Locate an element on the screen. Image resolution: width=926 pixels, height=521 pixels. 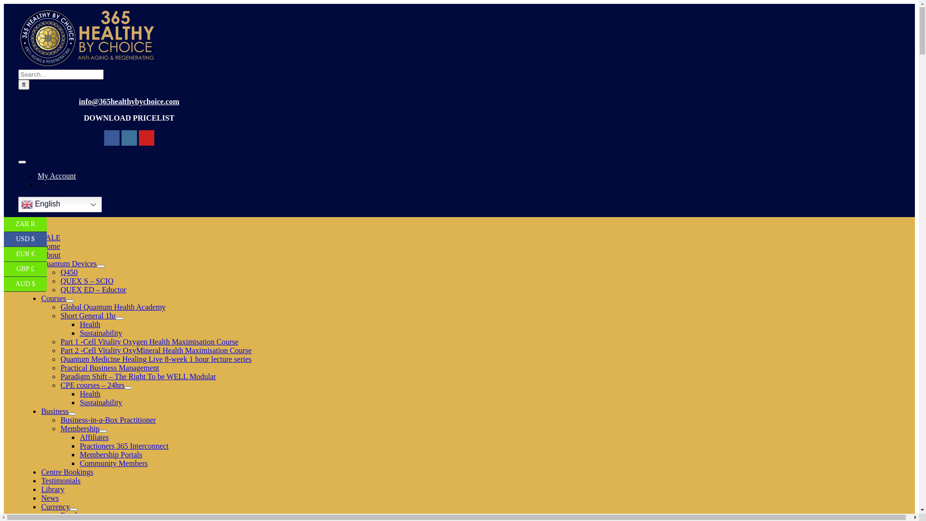
DOWNLOAD PRICELIST is located at coordinates (129, 118).